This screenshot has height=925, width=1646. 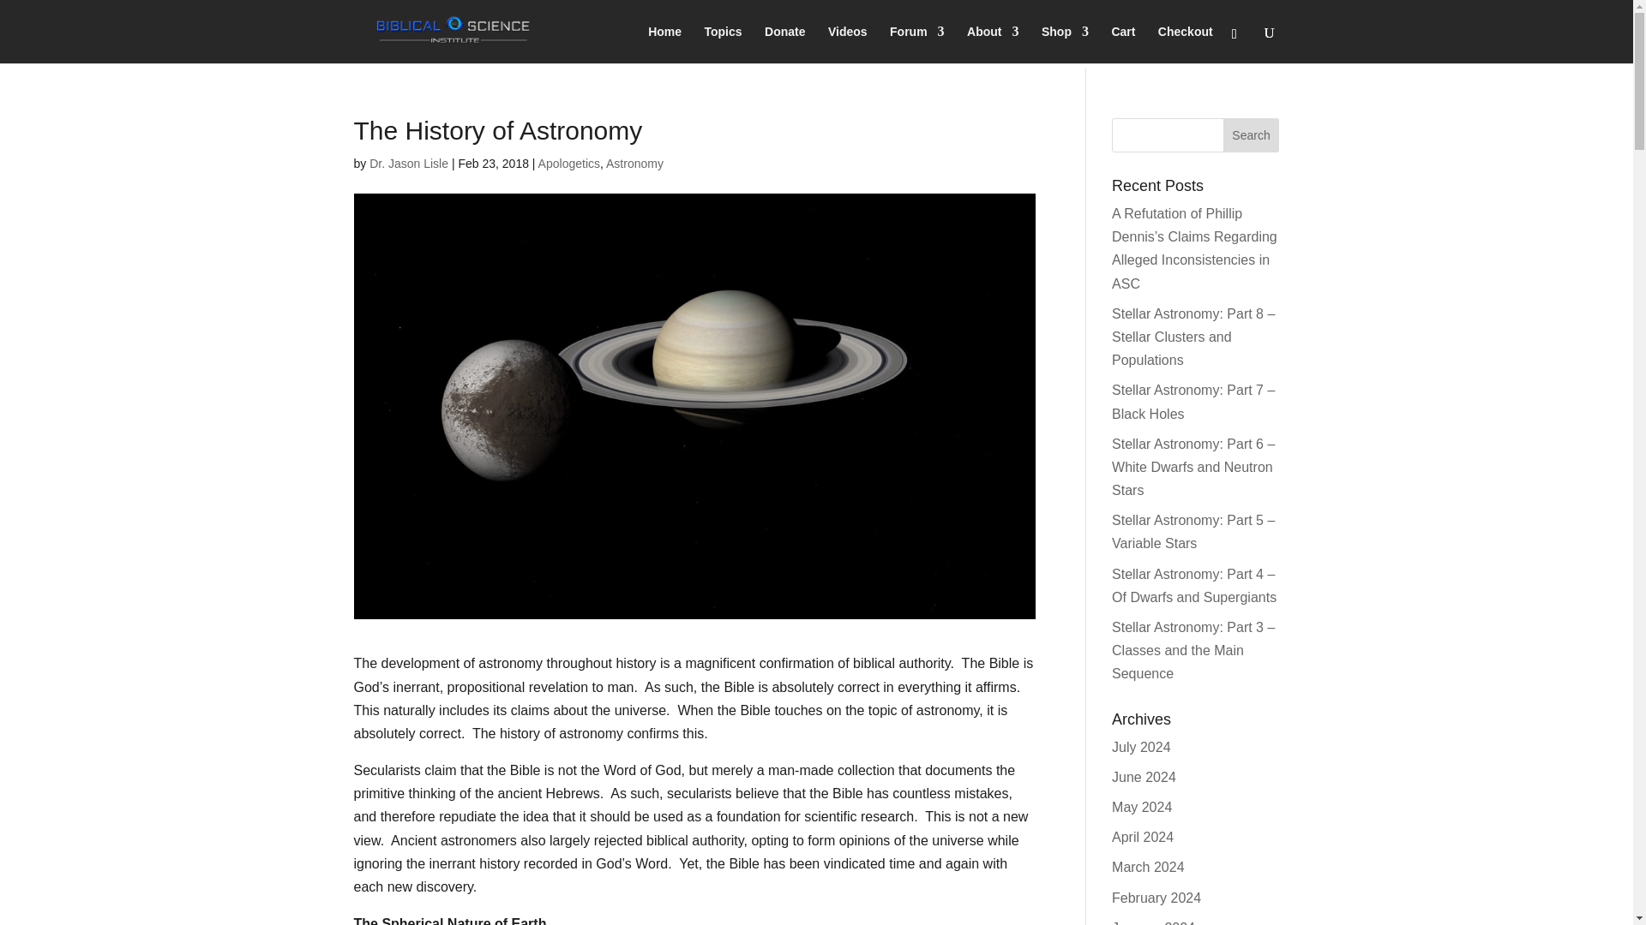 What do you see at coordinates (917, 45) in the screenshot?
I see `Forum` at bounding box center [917, 45].